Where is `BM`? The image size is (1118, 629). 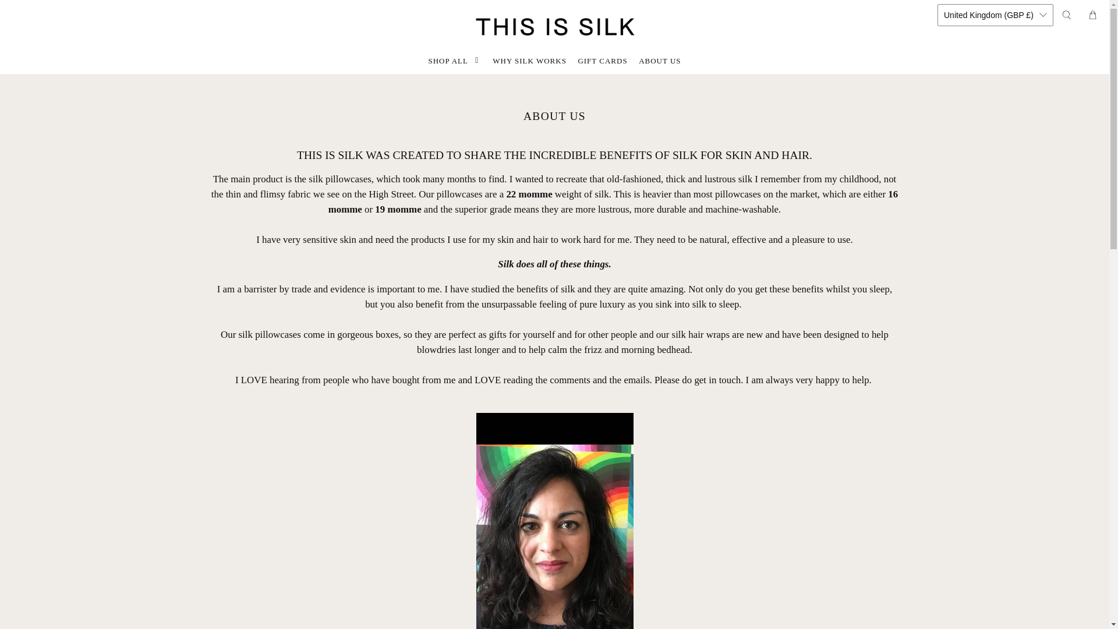 BM is located at coordinates (991, 531).